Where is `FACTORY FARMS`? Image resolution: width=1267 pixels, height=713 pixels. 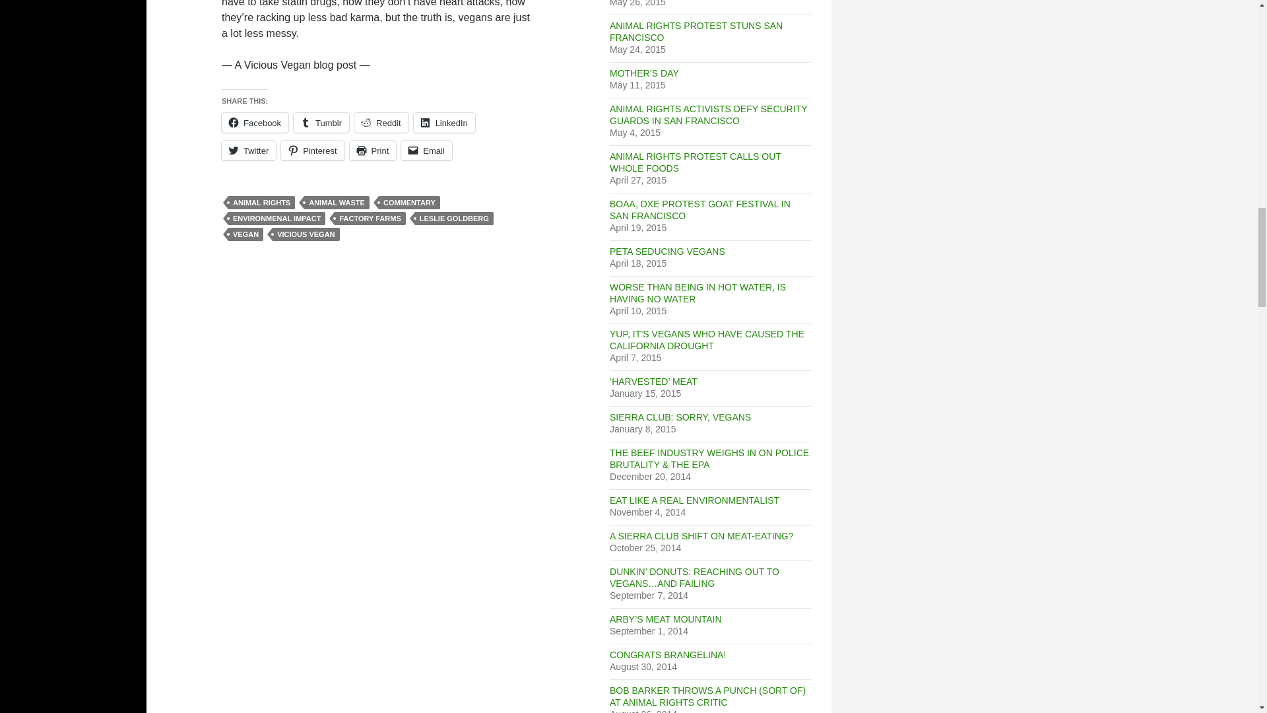
FACTORY FARMS is located at coordinates (370, 218).